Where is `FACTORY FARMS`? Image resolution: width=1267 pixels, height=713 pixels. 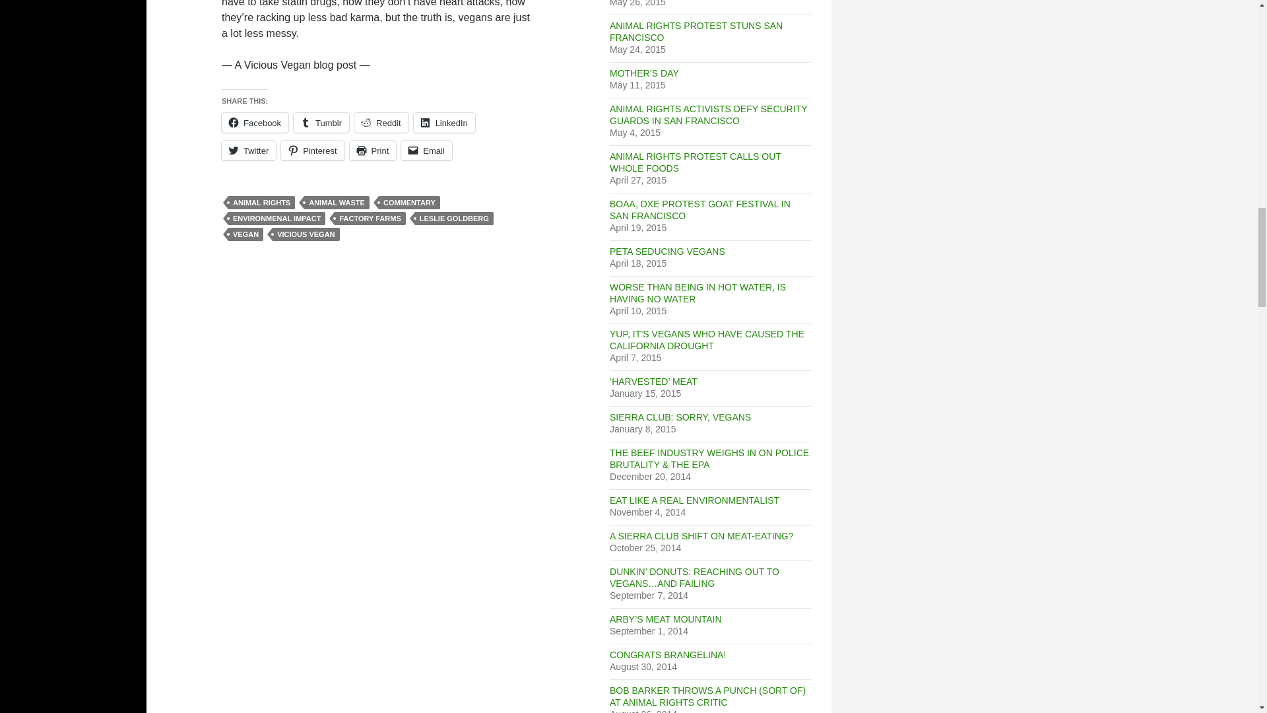
FACTORY FARMS is located at coordinates (370, 218).